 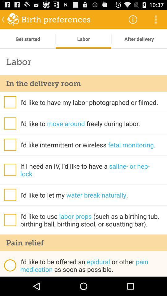 What do you see at coordinates (10, 265) in the screenshot?
I see `launch the item below pain relief` at bounding box center [10, 265].